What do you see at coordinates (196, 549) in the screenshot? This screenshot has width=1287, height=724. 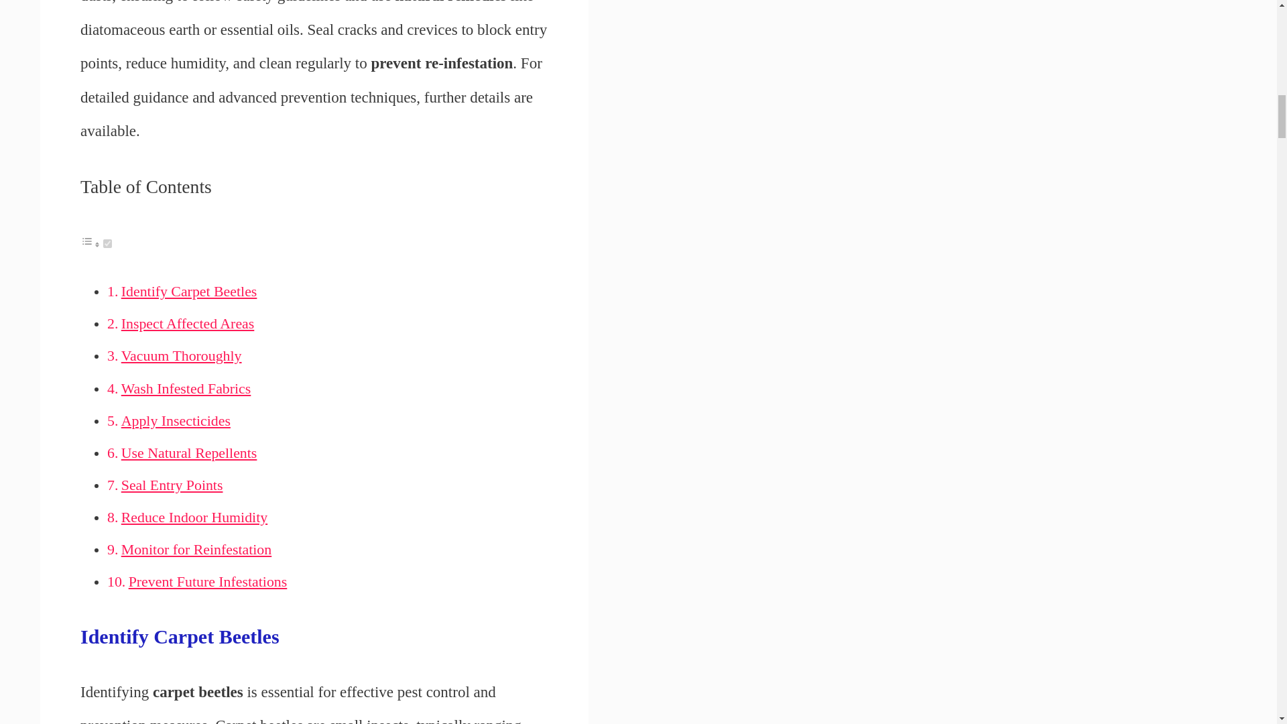 I see `Monitor for Reinfestation` at bounding box center [196, 549].